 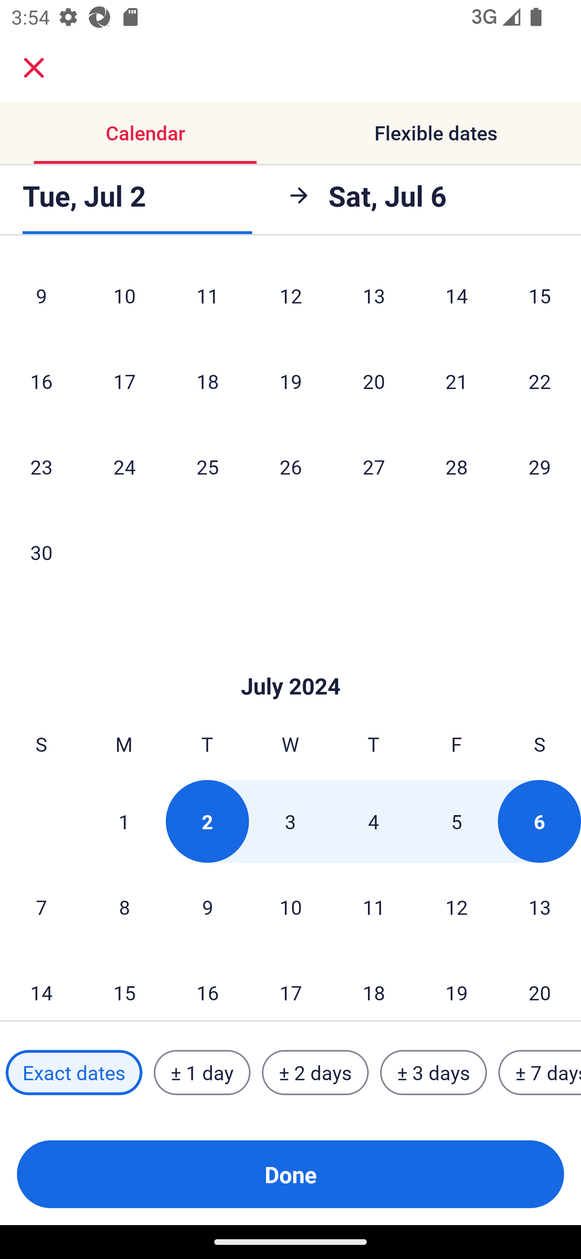 I want to click on 22 Saturday, June 22, 2024, so click(x=540, y=381).